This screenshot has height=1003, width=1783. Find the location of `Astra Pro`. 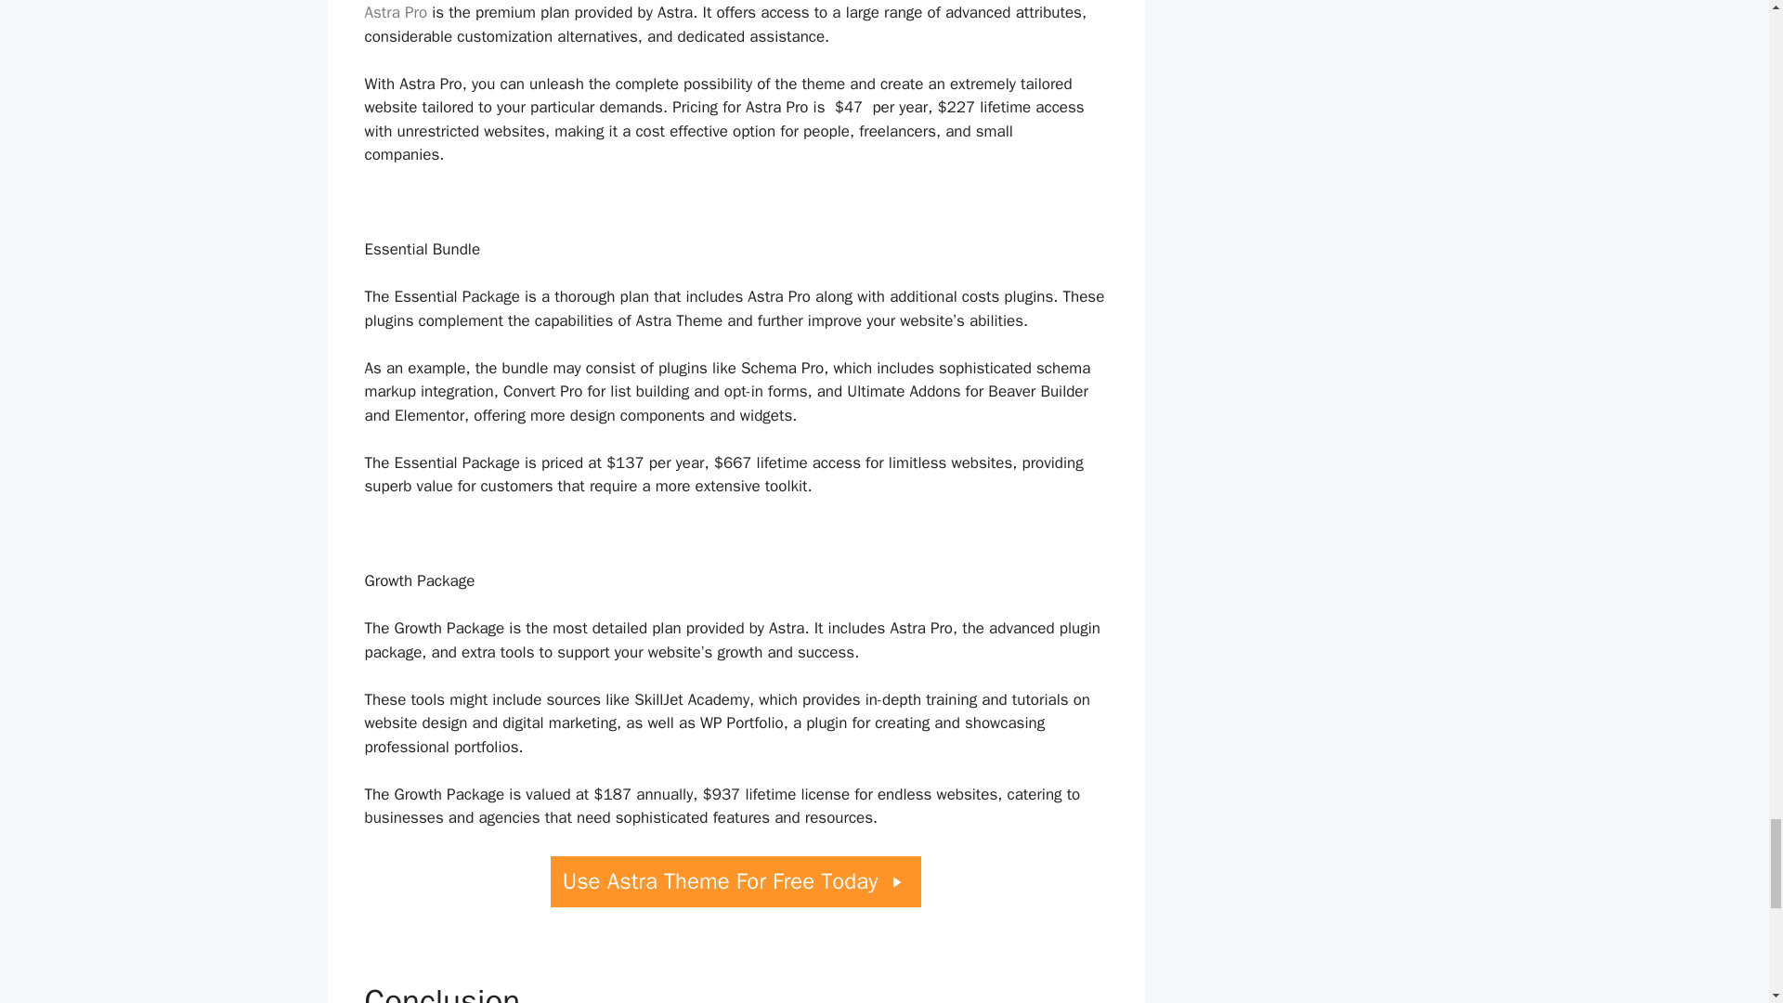

Astra Pro is located at coordinates (396, 12).